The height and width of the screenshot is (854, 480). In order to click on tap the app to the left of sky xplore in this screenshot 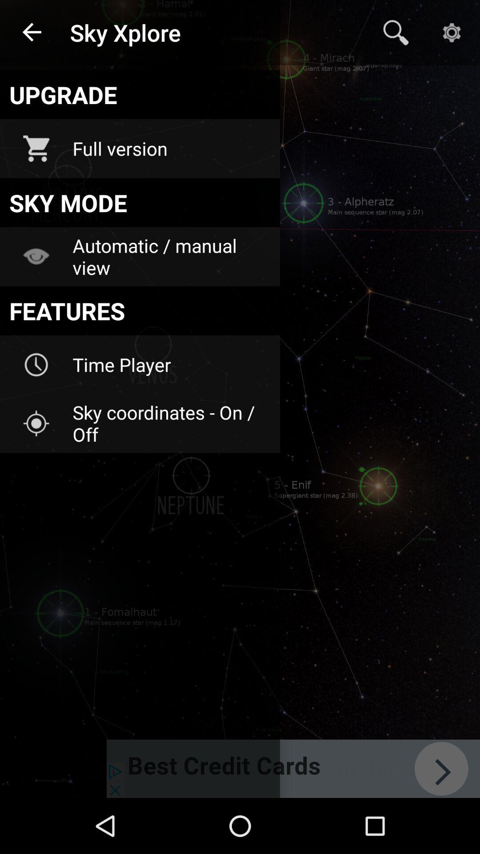, I will do `click(32, 33)`.